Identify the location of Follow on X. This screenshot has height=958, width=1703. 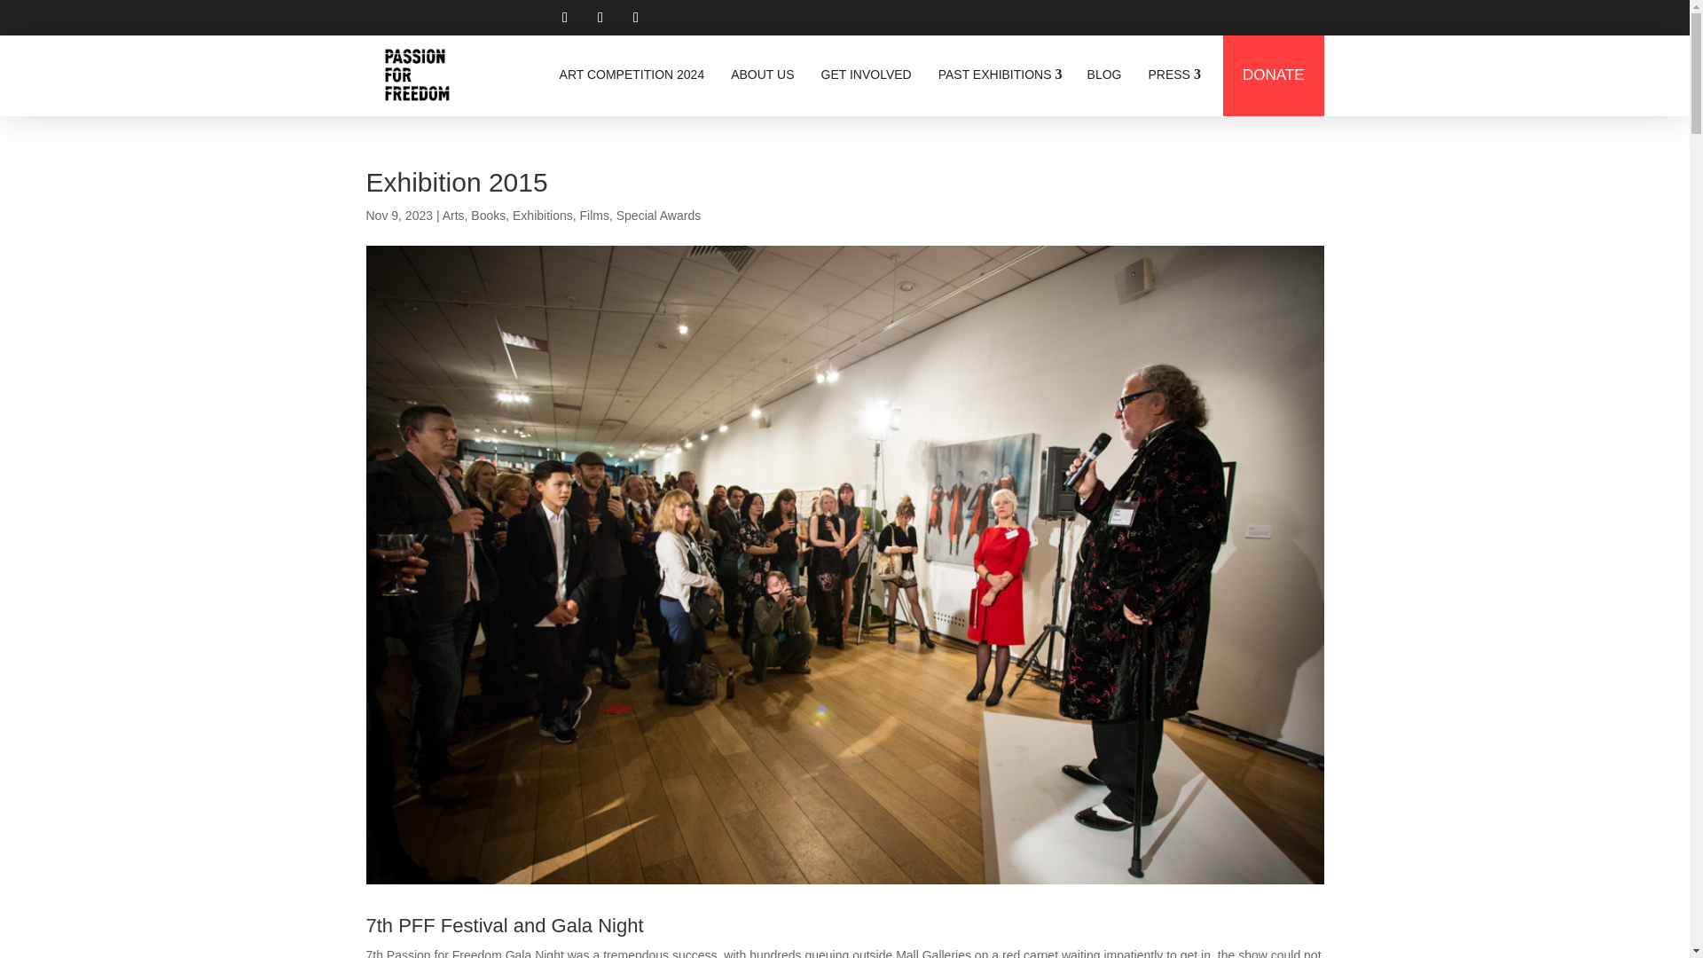
(600, 18).